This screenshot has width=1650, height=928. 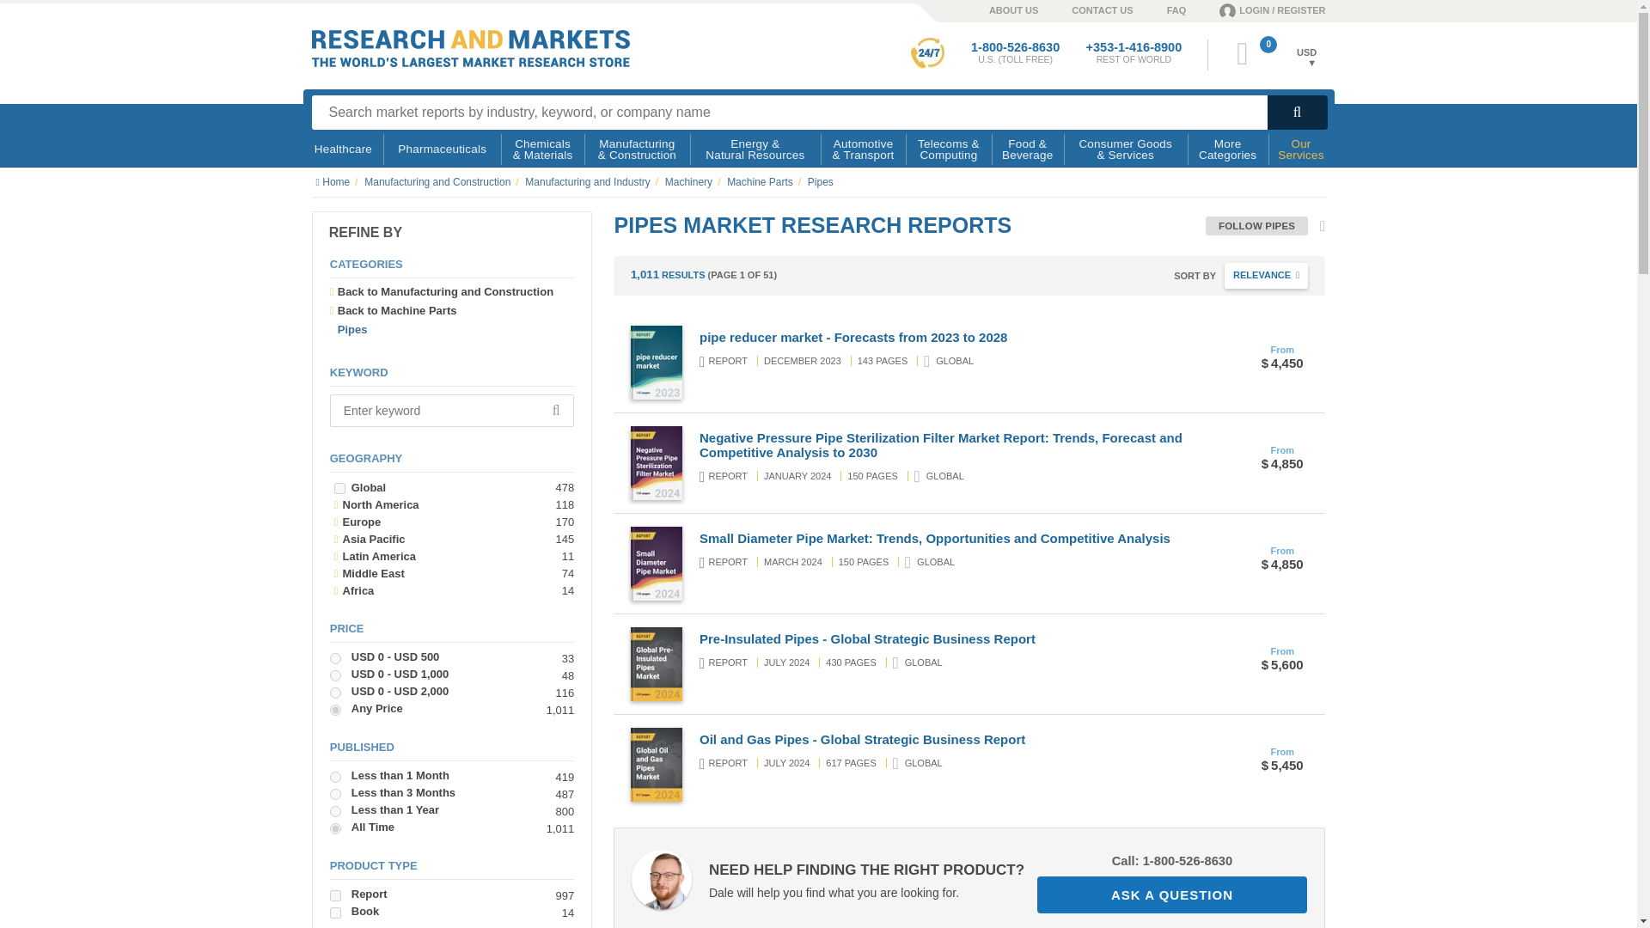 What do you see at coordinates (1015, 46) in the screenshot?
I see `1-800-526-8630` at bounding box center [1015, 46].